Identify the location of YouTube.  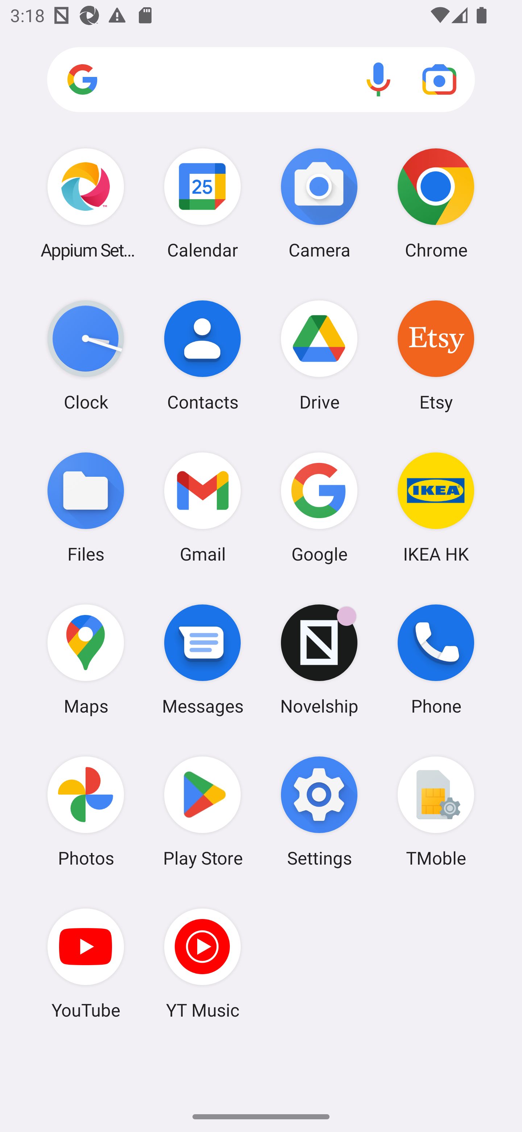
(86, 963).